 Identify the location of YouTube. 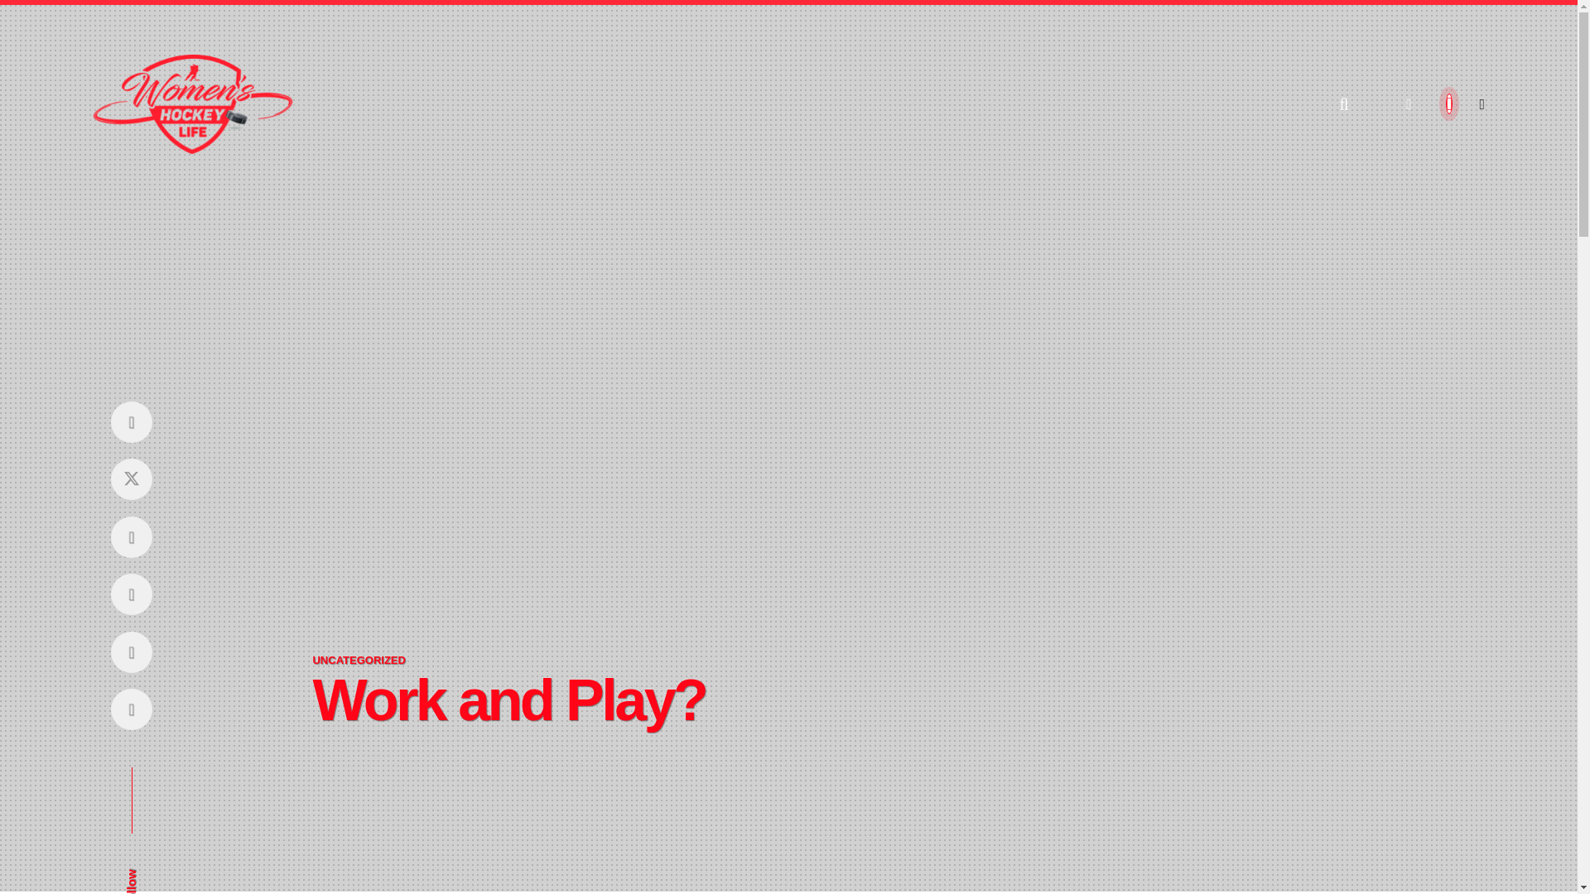
(131, 594).